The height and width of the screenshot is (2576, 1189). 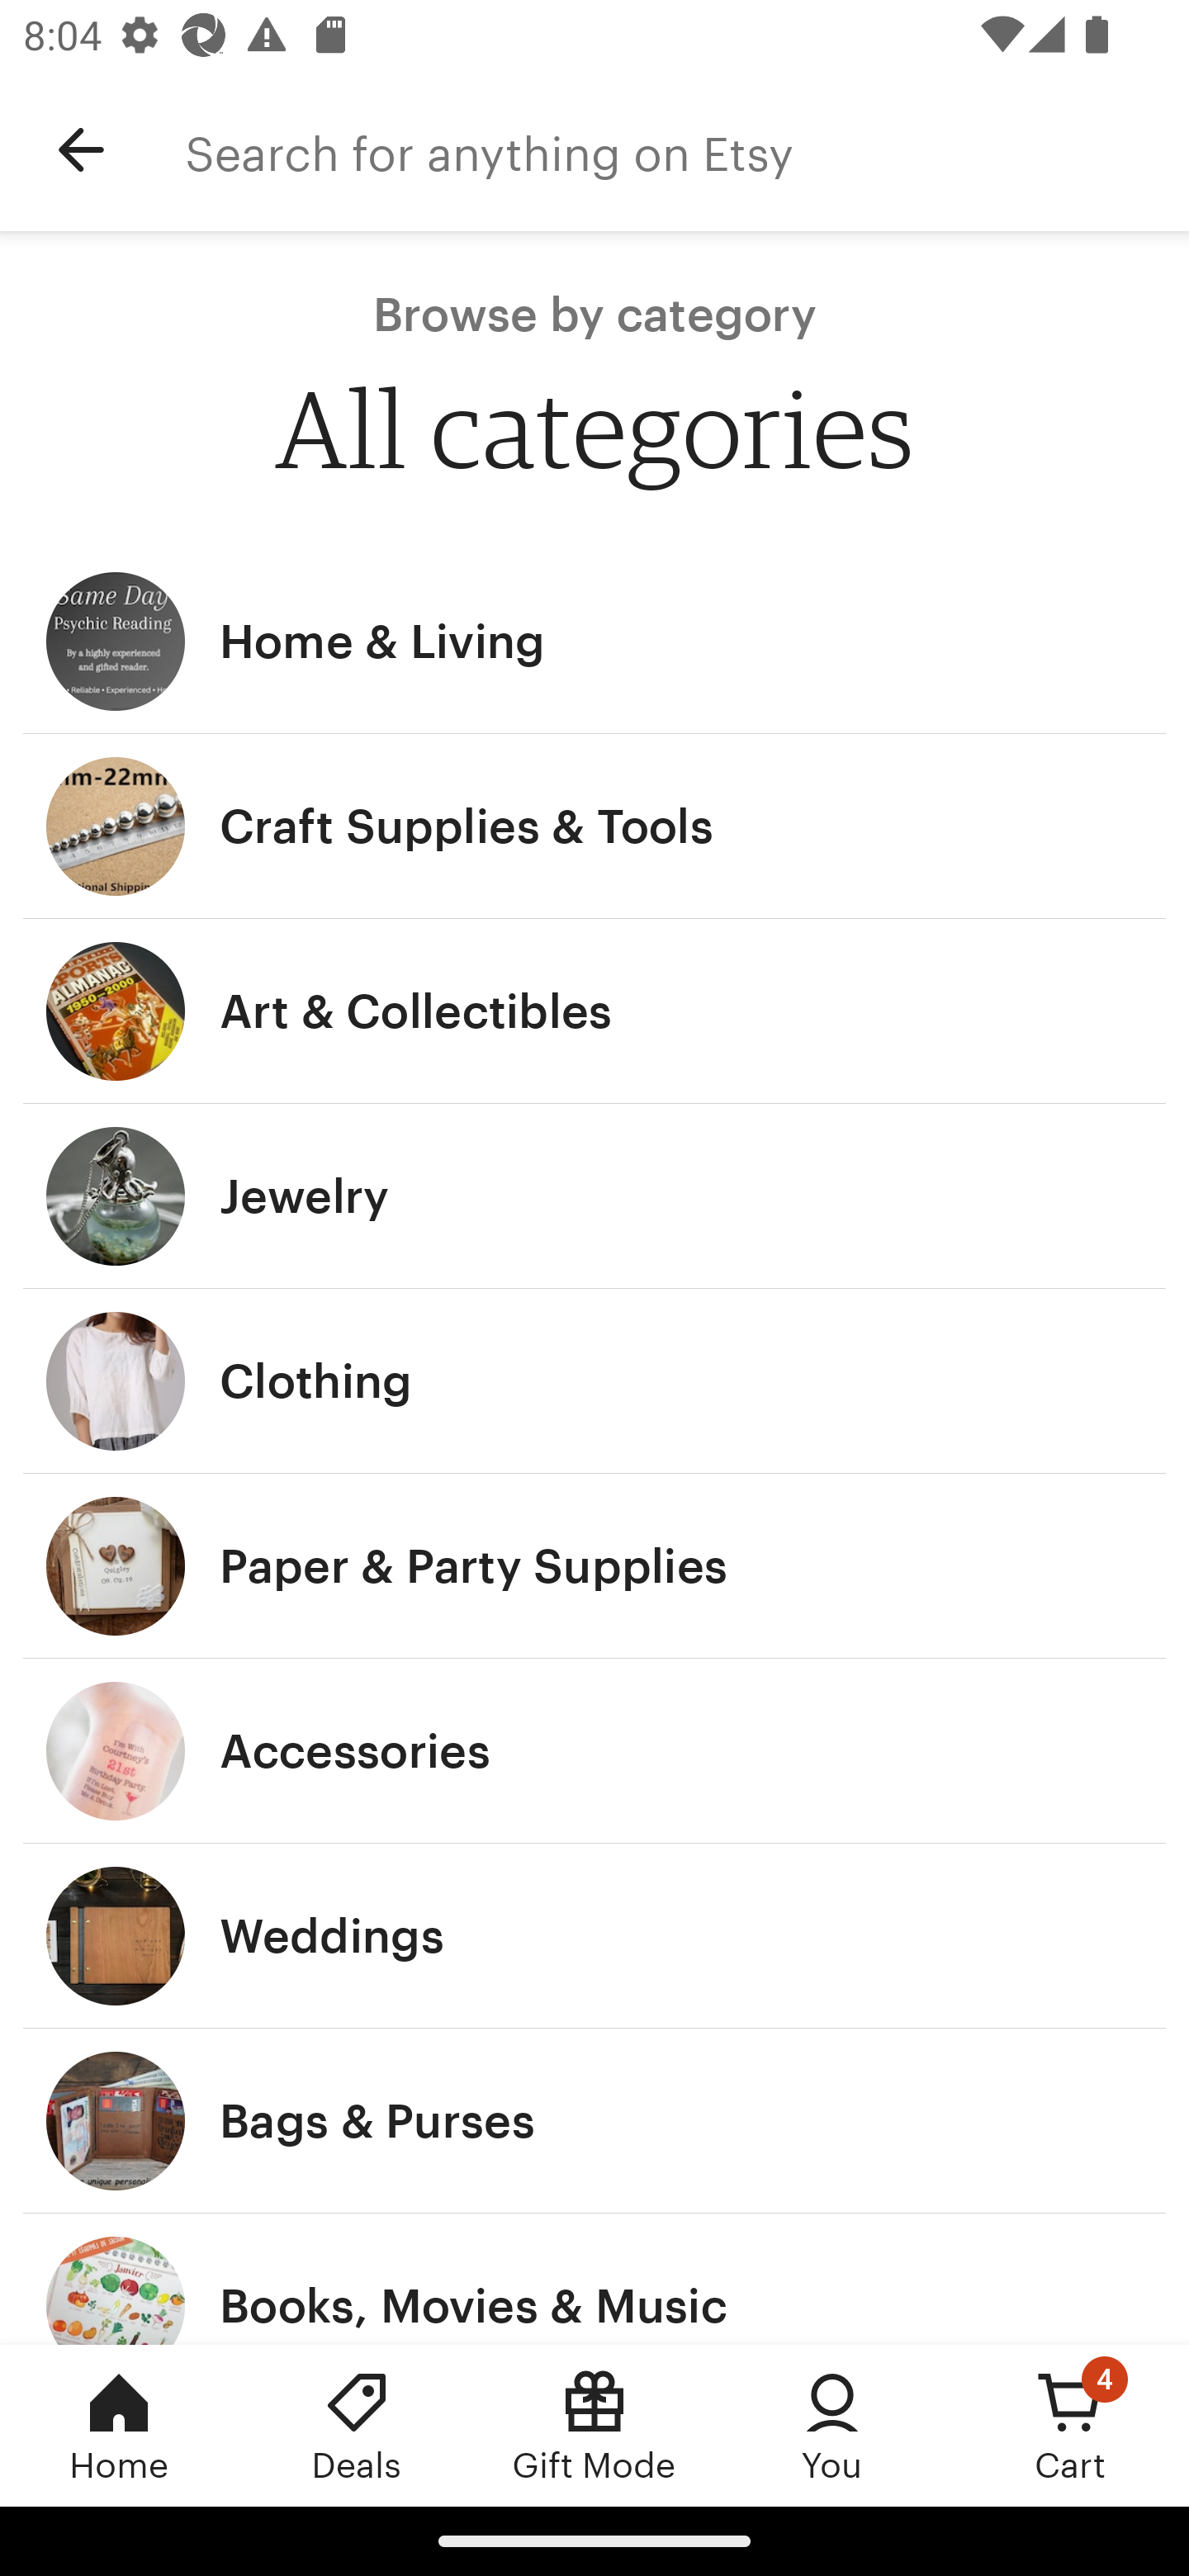 What do you see at coordinates (687, 150) in the screenshot?
I see `Search for anything on Etsy` at bounding box center [687, 150].